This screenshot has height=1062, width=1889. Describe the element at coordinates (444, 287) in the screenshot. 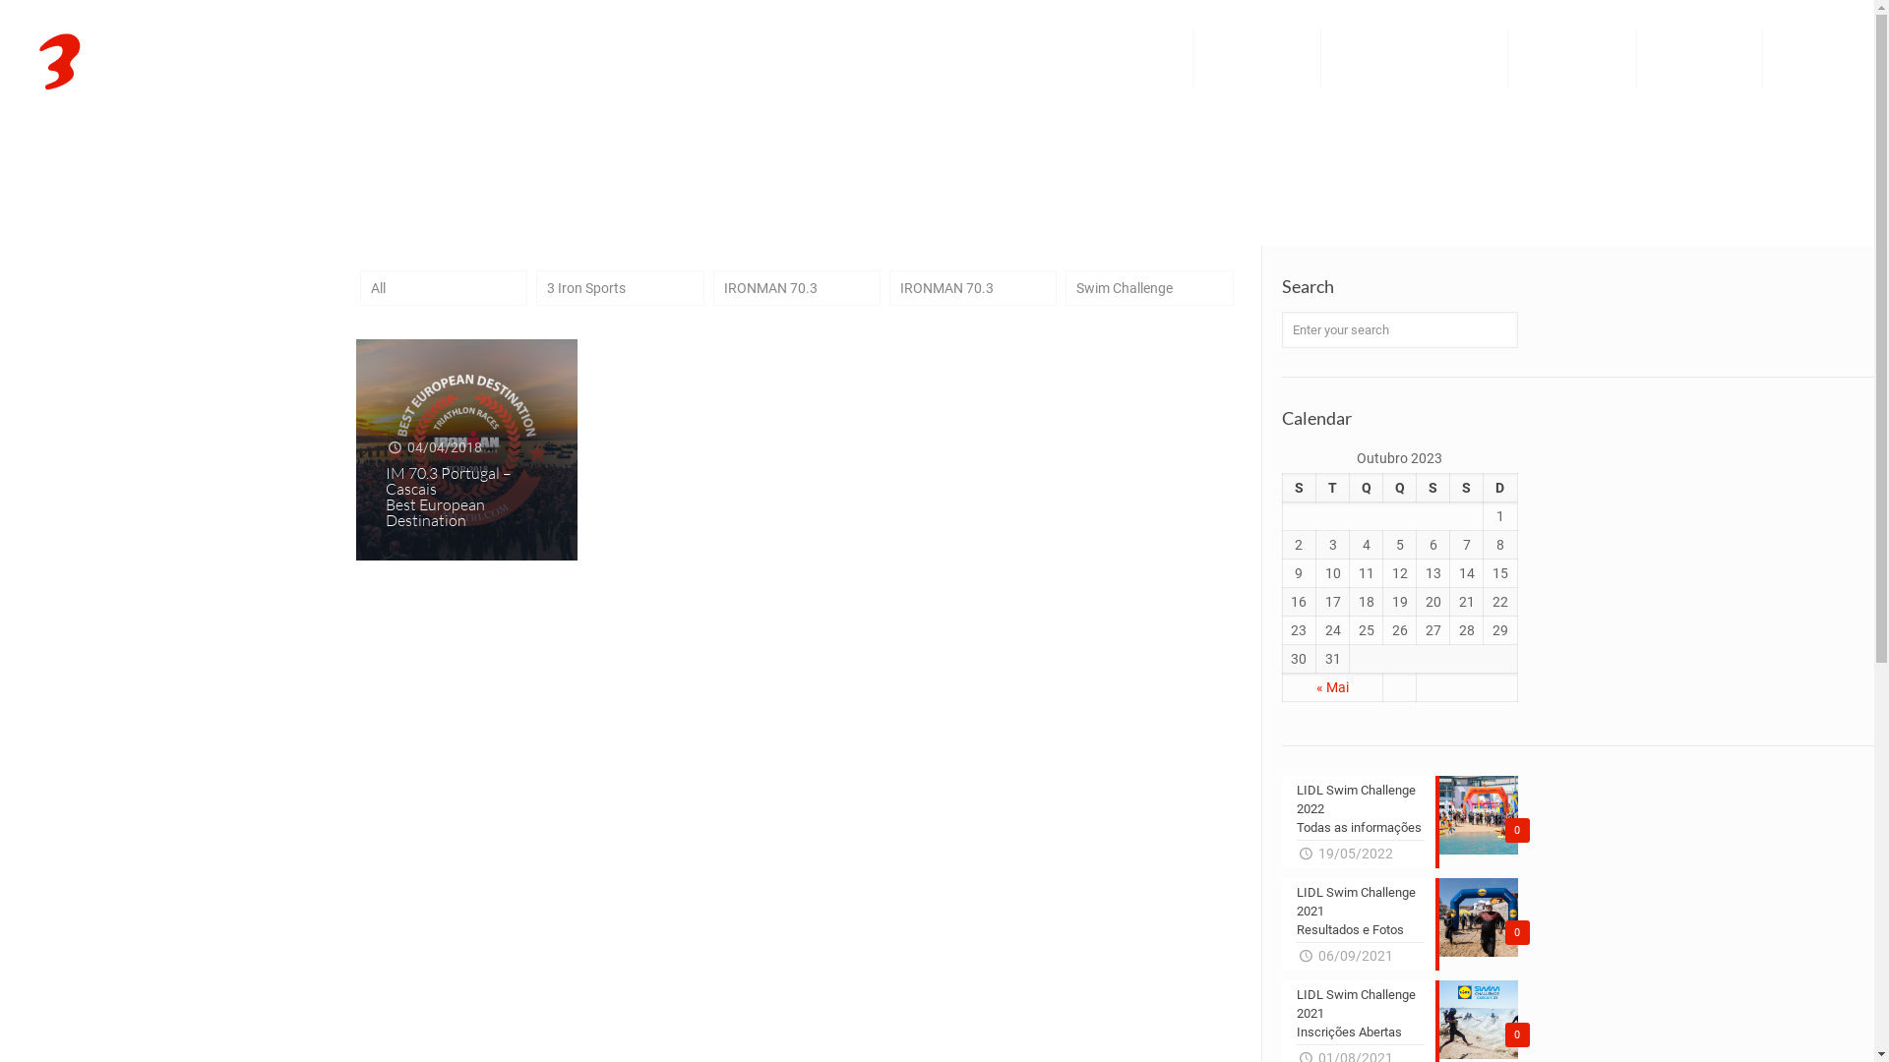

I see `All` at that location.